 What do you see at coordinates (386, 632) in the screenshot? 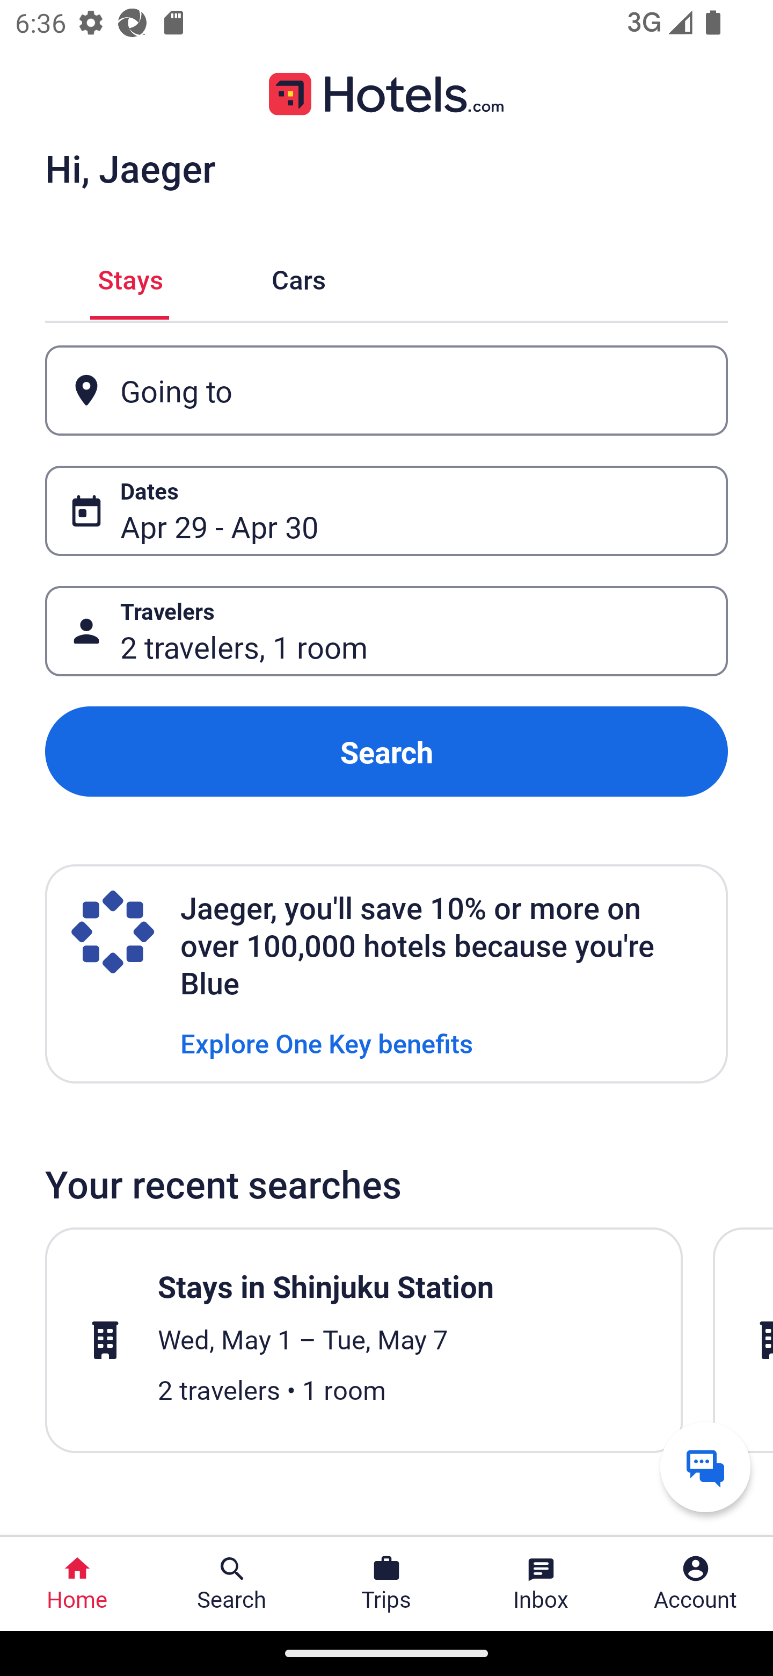
I see `Travelers Button 2 travelers, 1 room` at bounding box center [386, 632].